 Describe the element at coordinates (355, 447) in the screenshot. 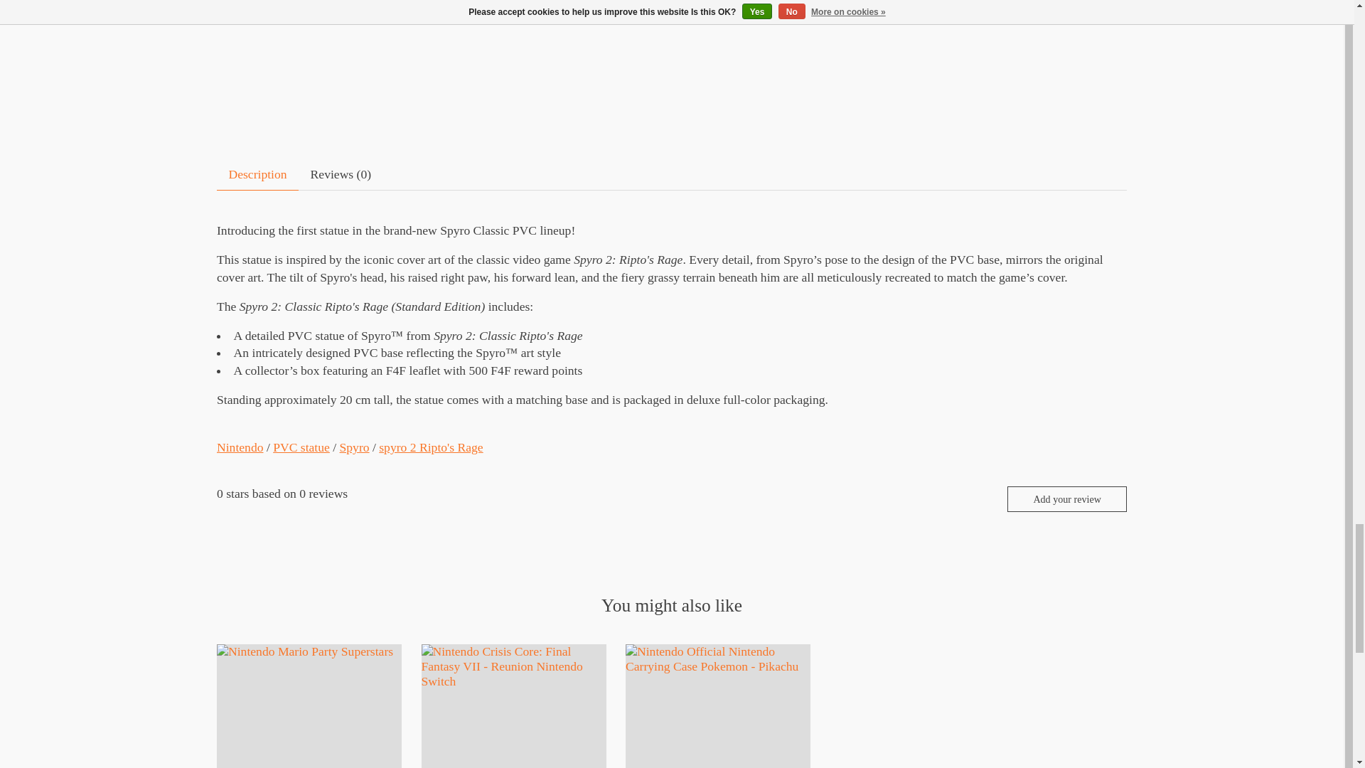

I see `Spyro` at that location.